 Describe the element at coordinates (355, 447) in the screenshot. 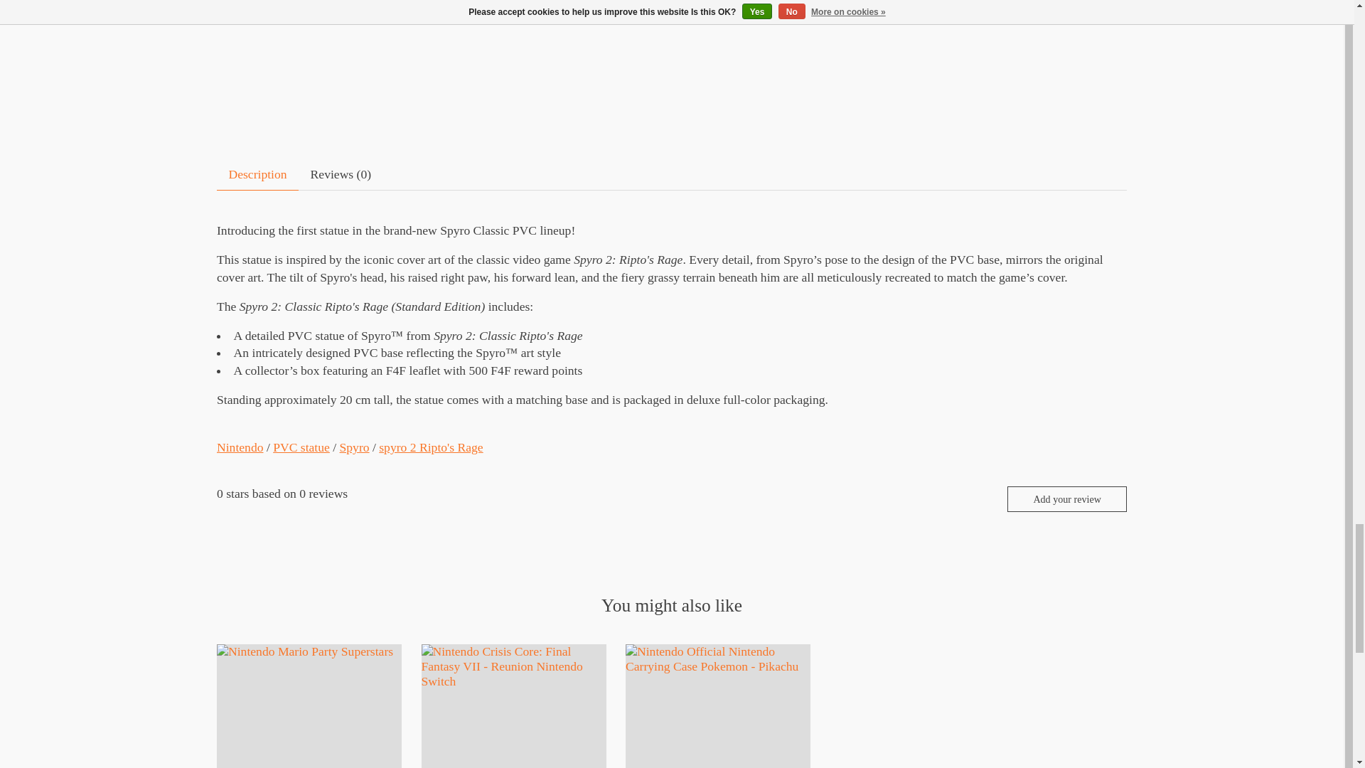

I see `Spyro` at that location.